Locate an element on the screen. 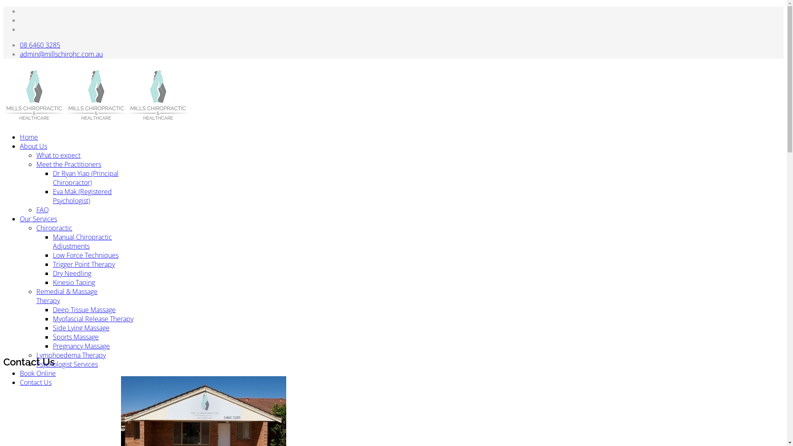 The image size is (793, 446). Myofascial Release Therapy is located at coordinates (93, 319).